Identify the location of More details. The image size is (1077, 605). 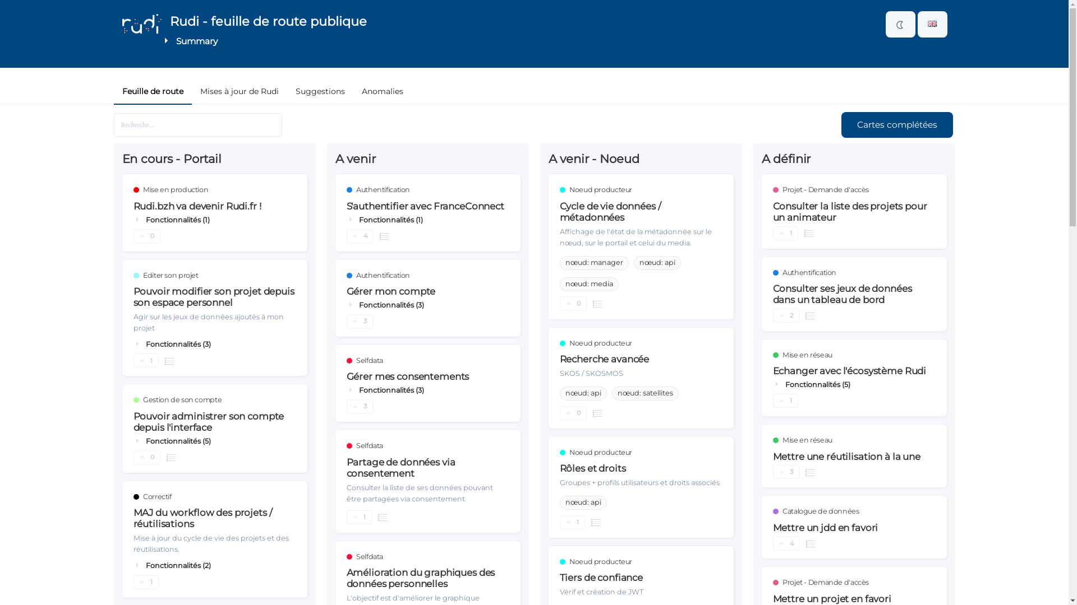
(171, 457).